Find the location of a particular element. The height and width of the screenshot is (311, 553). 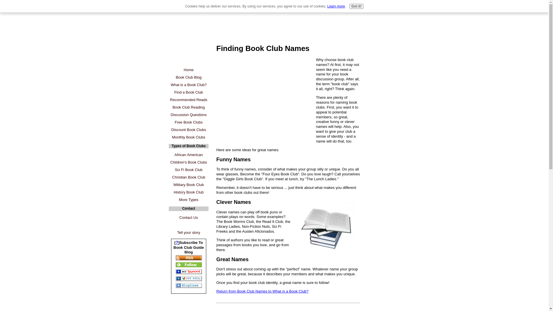

Discount Book Clubs is located at coordinates (188, 130).